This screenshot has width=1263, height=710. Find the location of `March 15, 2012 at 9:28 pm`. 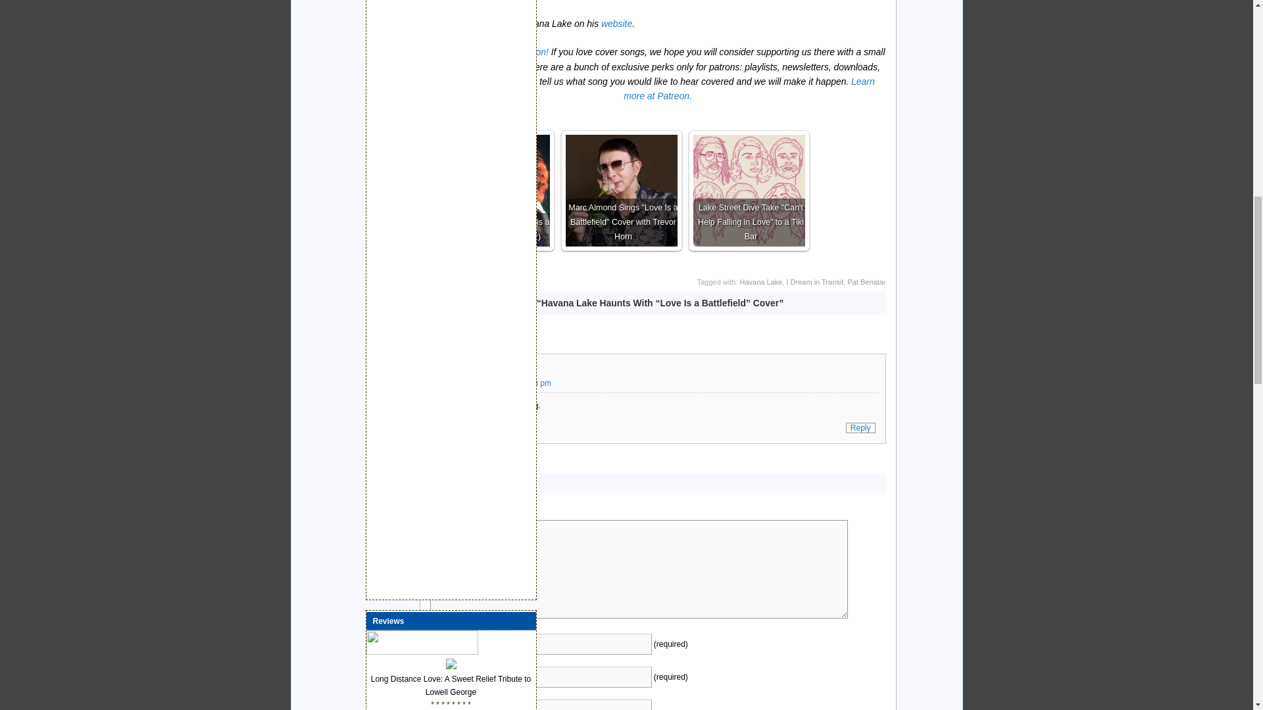

March 15, 2012 at 9:28 pm is located at coordinates (503, 383).